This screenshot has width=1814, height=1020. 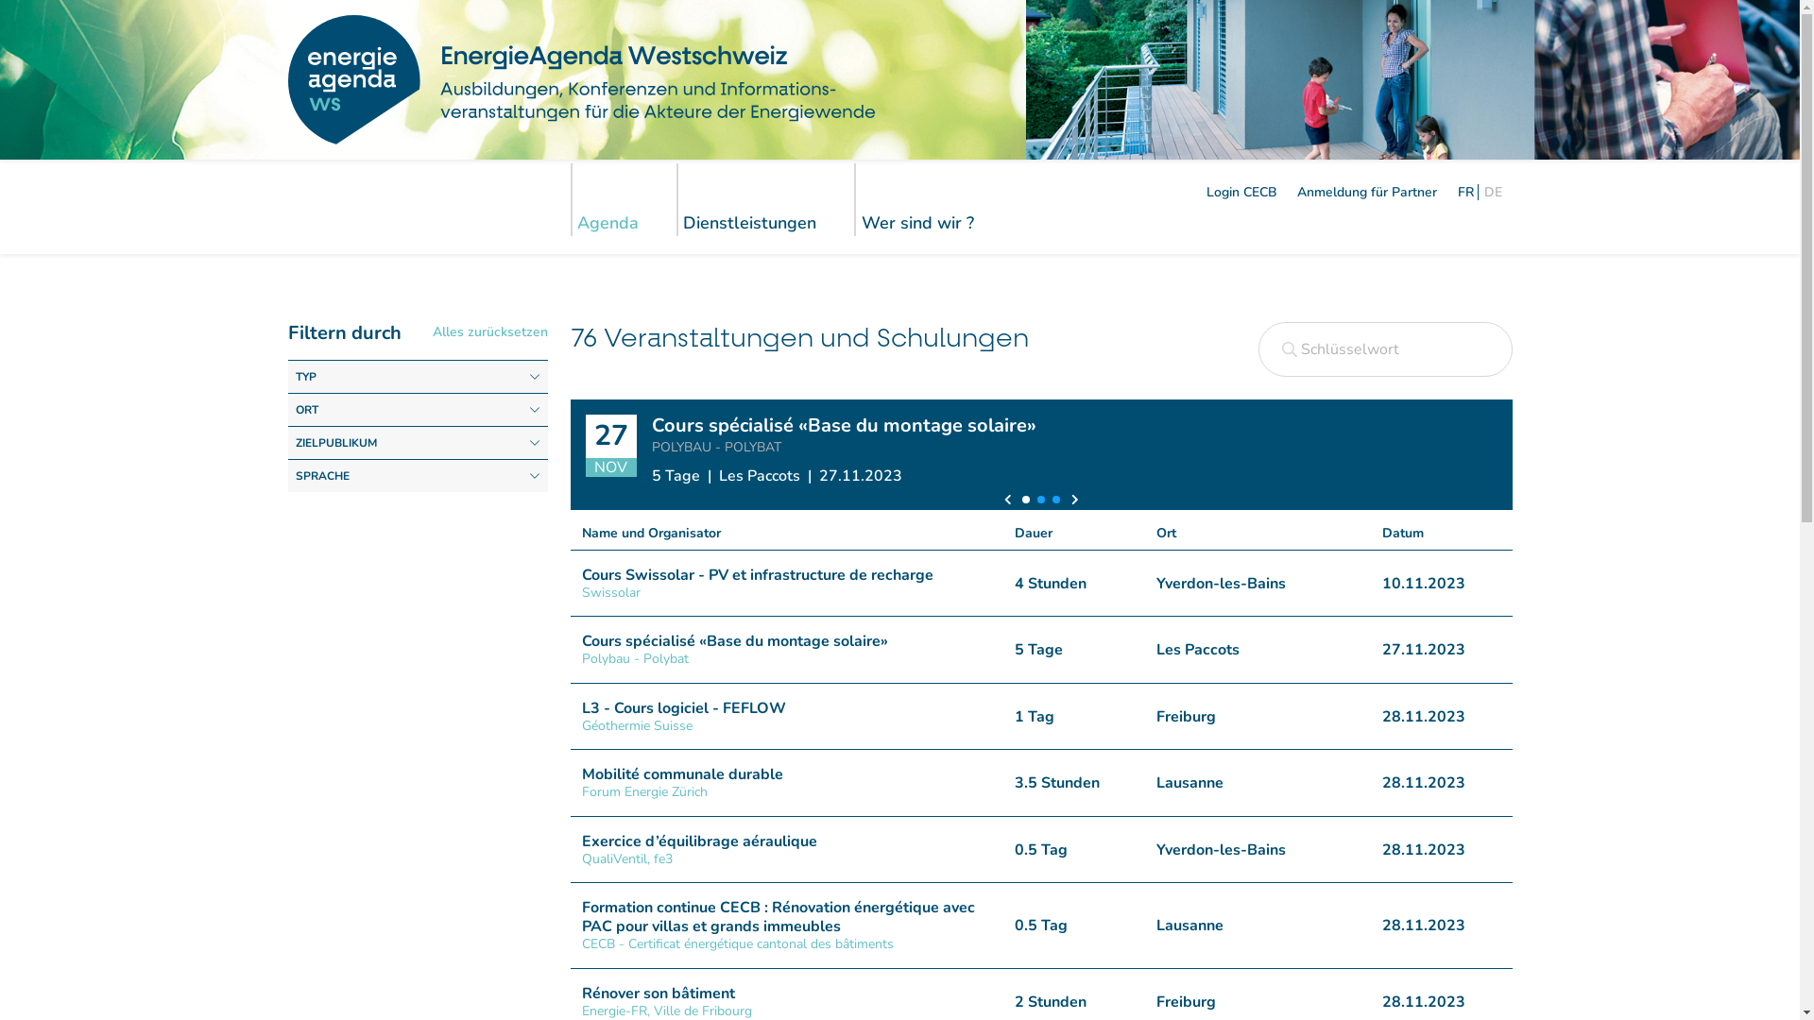 I want to click on Agenda, so click(x=625, y=200).